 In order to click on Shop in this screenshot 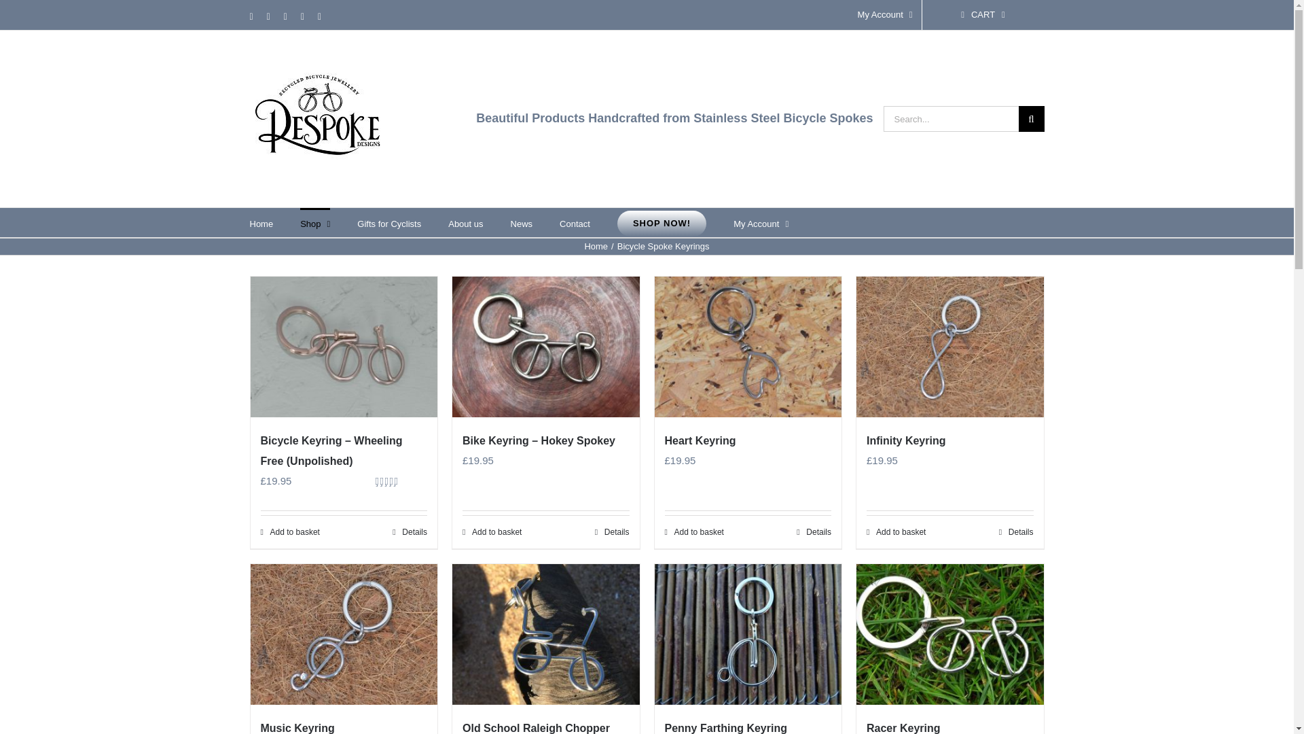, I will do `click(314, 222)`.